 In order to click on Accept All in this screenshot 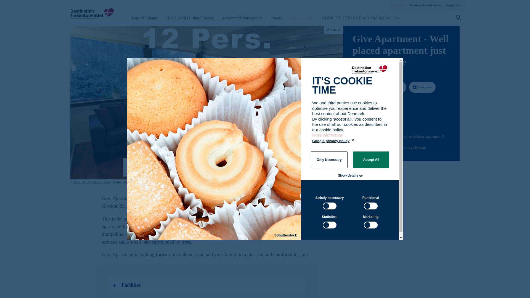, I will do `click(371, 159)`.